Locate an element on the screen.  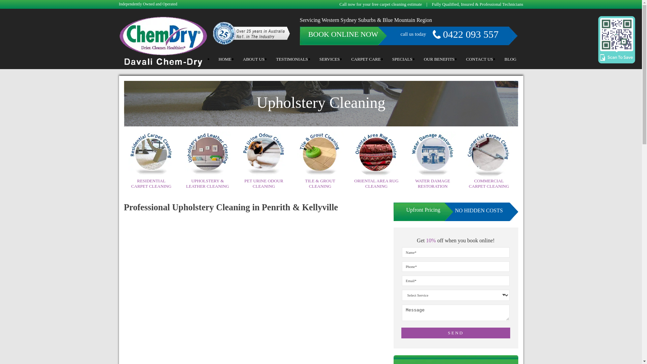
ChemDry is located at coordinates (163, 66).